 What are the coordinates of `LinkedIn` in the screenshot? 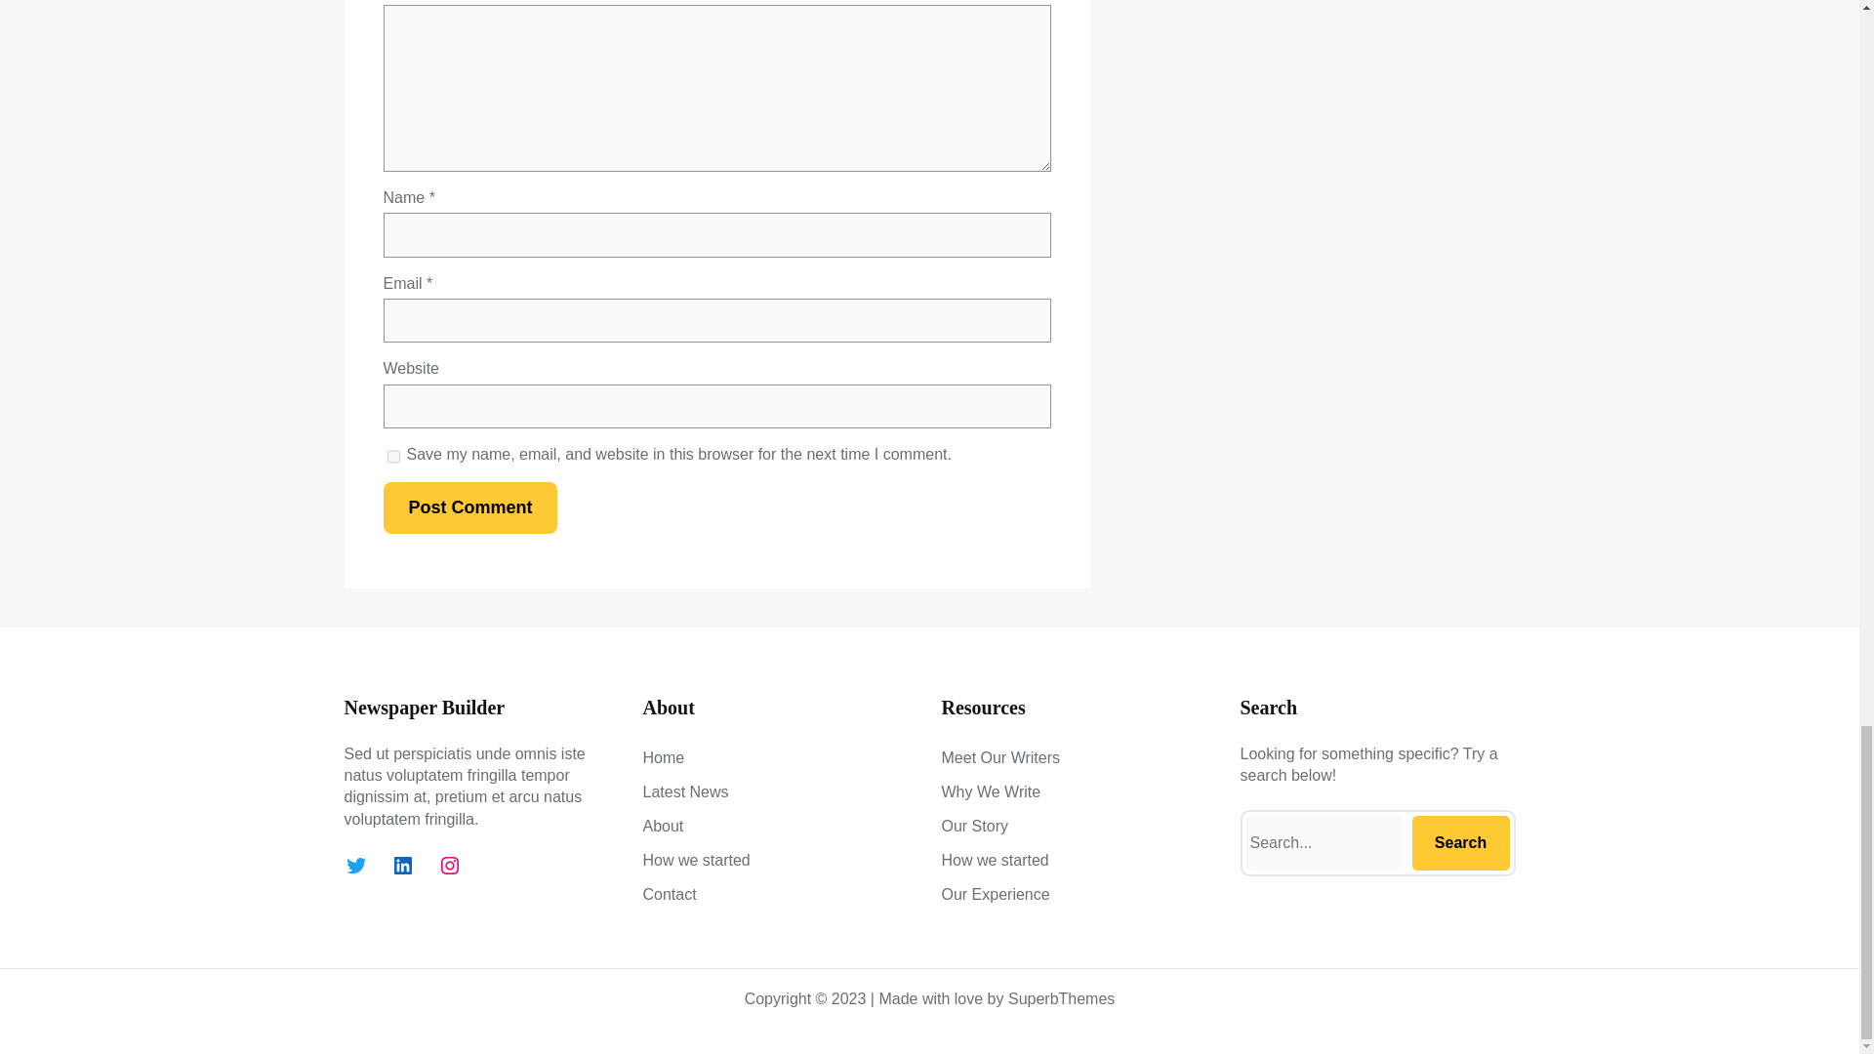 It's located at (402, 865).